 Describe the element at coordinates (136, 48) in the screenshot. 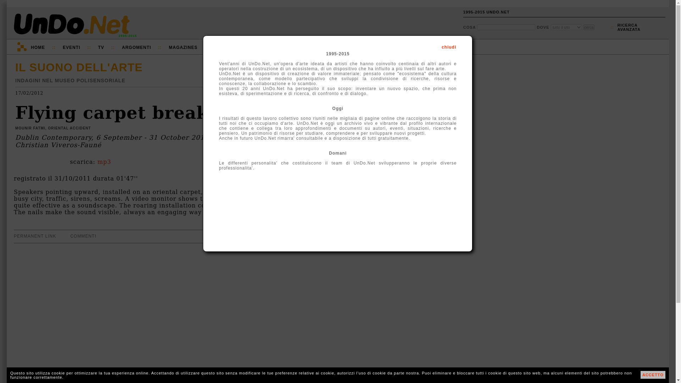

I see `ARGOMENTI` at that location.